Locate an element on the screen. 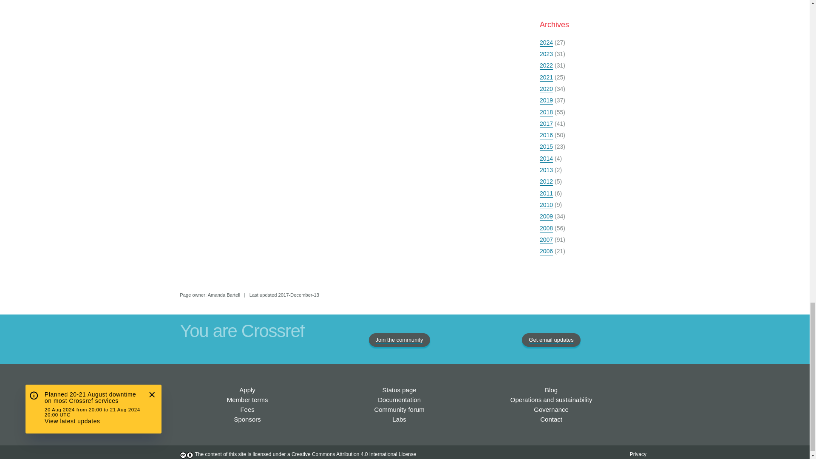 This screenshot has width=816, height=459. Documentation is located at coordinates (399, 399).